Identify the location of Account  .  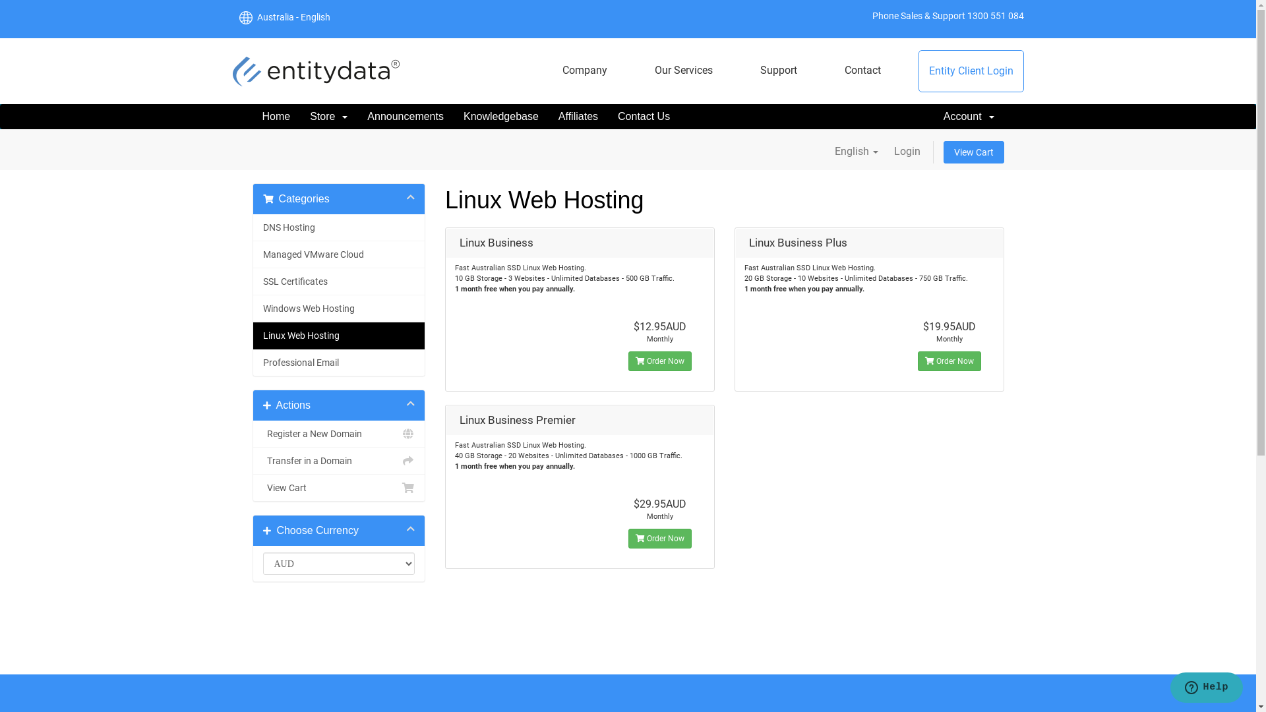
(969, 117).